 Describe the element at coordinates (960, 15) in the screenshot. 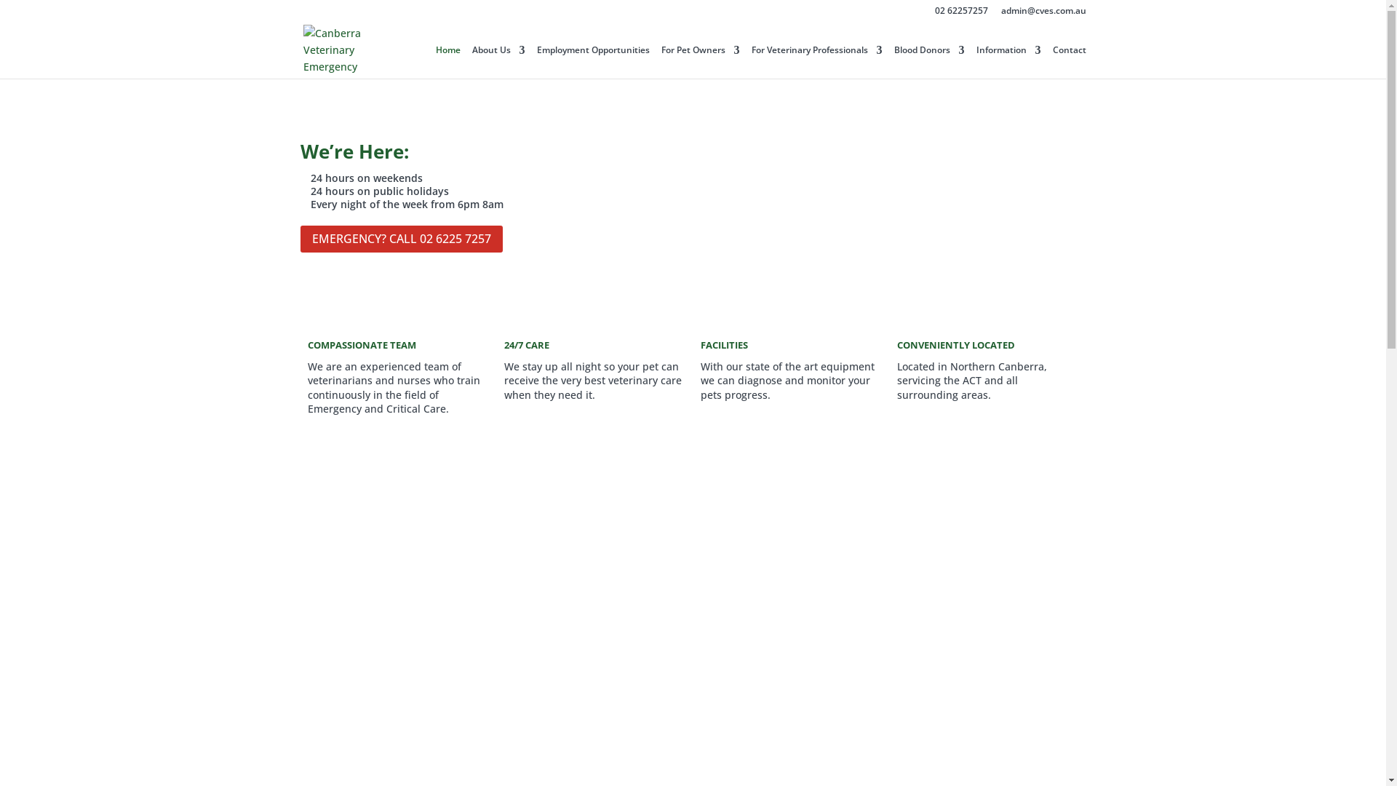

I see `02 62257257` at that location.